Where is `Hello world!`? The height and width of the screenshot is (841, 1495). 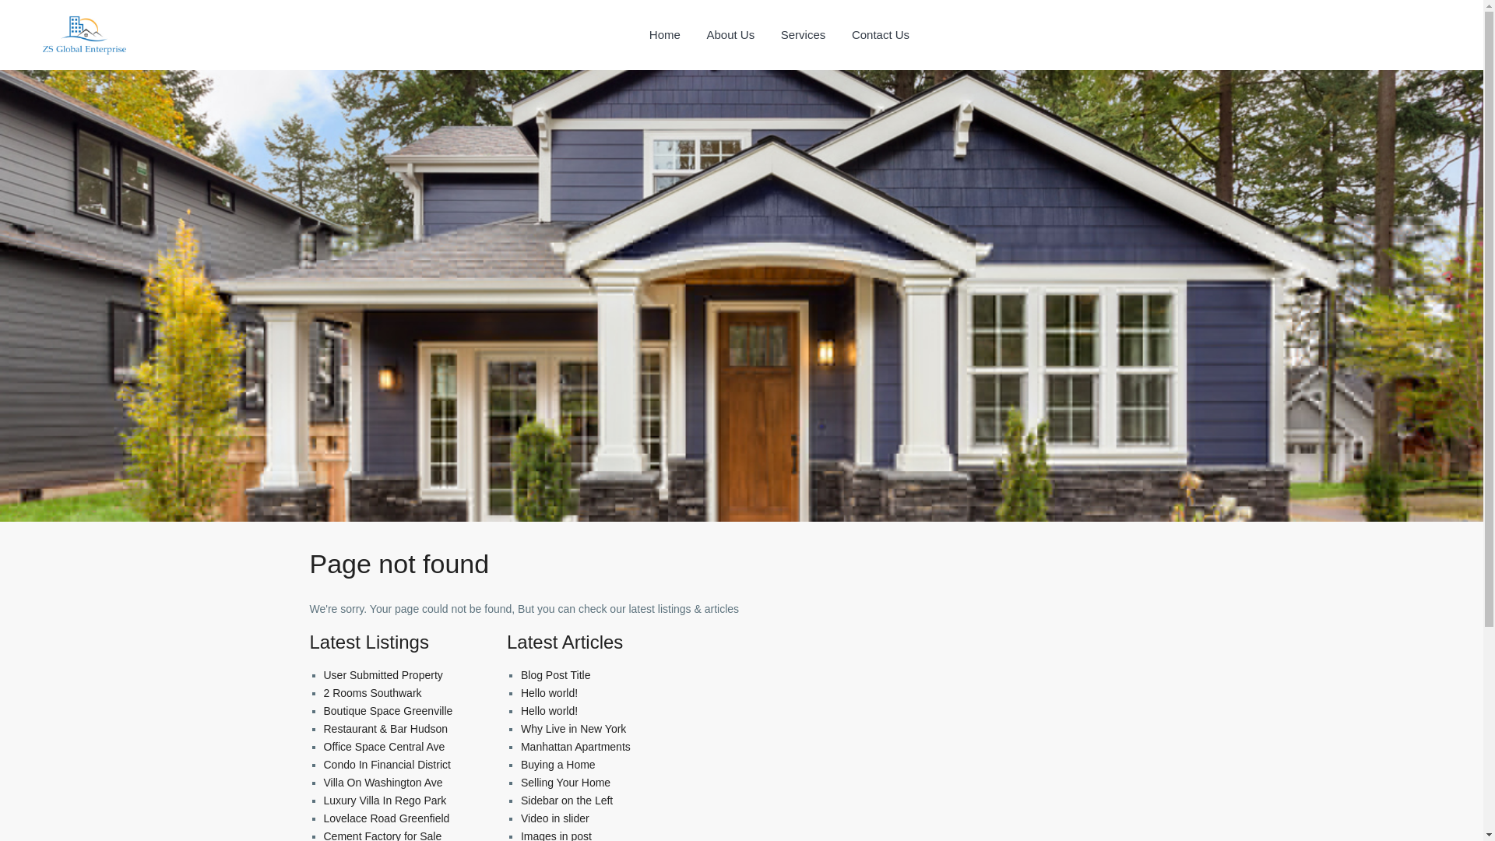
Hello world! is located at coordinates (548, 711).